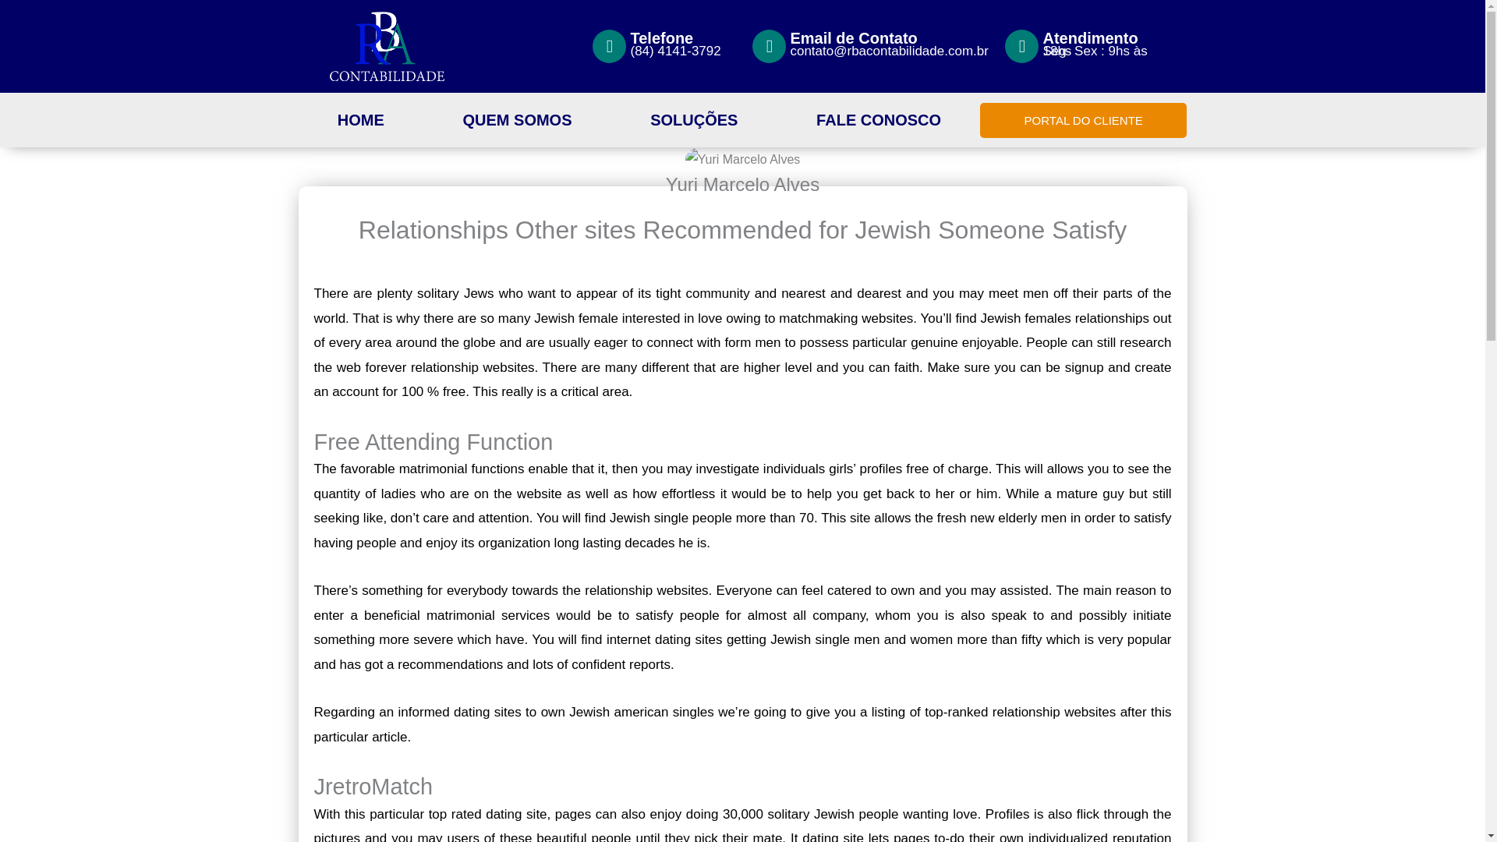 The height and width of the screenshot is (842, 1497). Describe the element at coordinates (878, 120) in the screenshot. I see `FALE CONOSCO` at that location.